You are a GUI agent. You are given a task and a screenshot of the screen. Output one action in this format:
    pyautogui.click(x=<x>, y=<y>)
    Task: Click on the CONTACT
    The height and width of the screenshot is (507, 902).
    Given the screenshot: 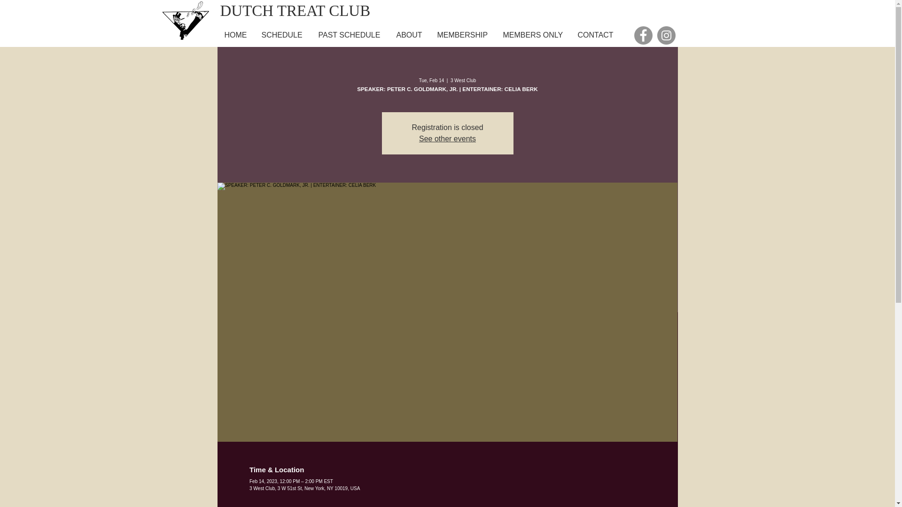 What is the action you would take?
    pyautogui.click(x=596, y=35)
    